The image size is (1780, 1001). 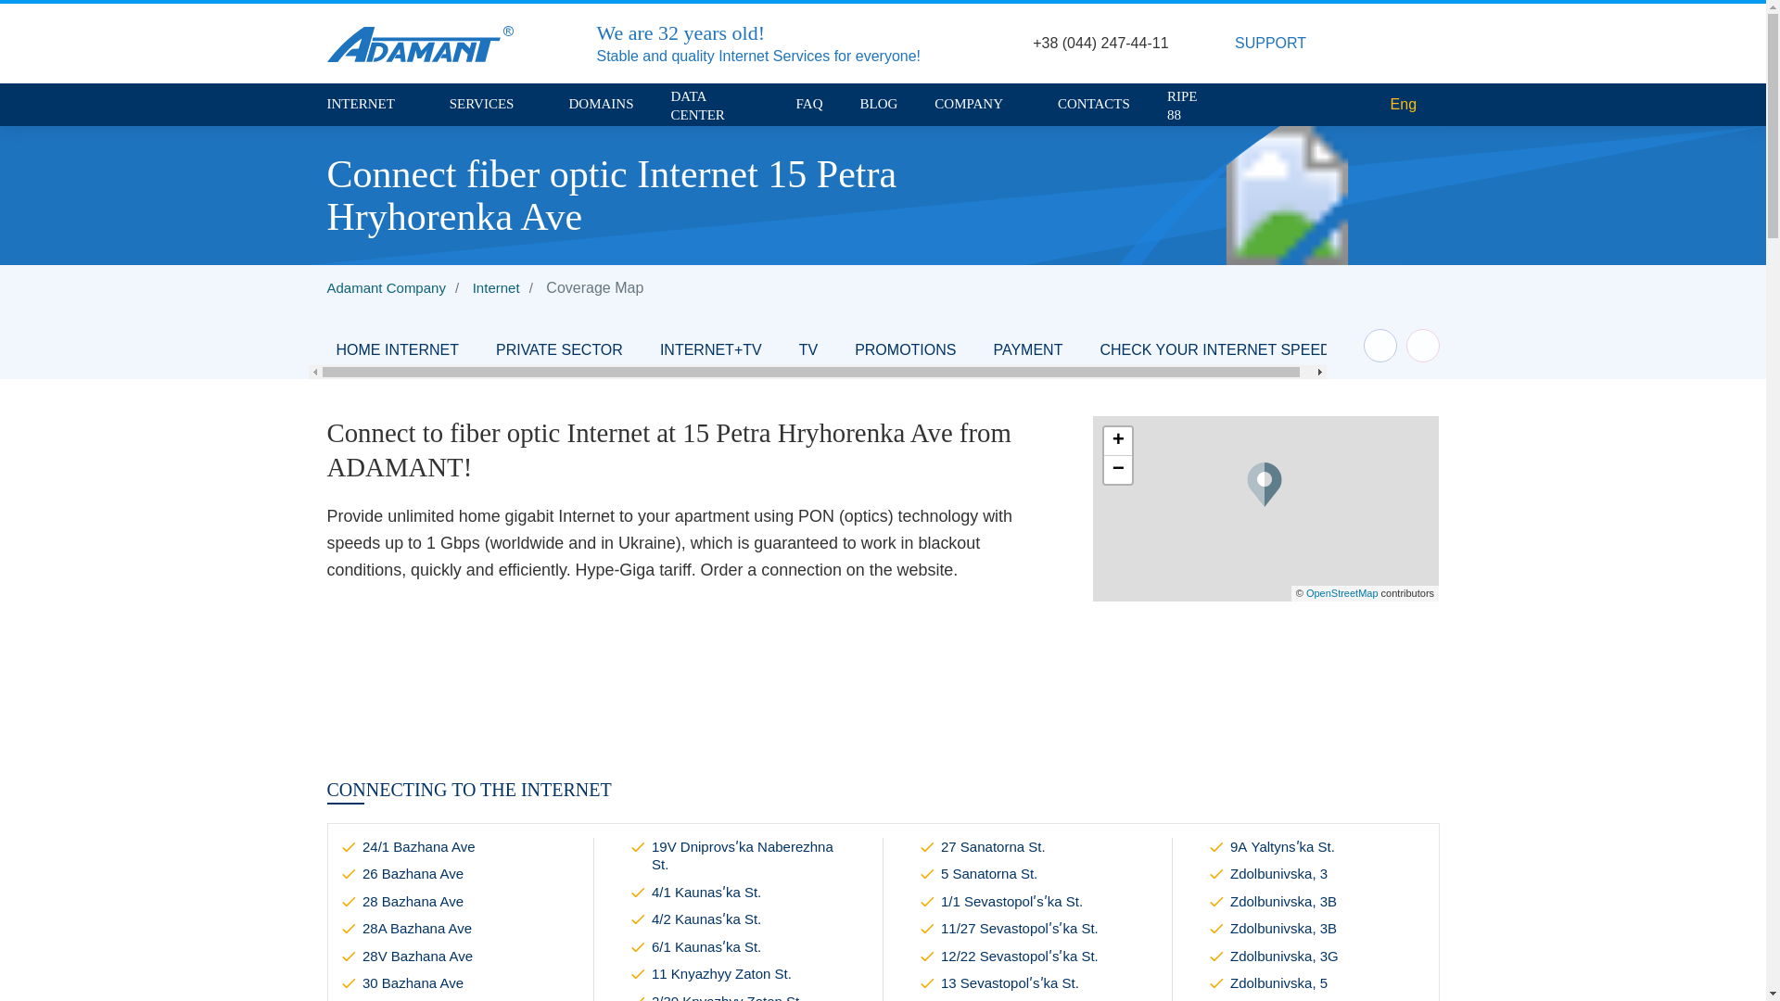 I want to click on SERVICES, so click(x=491, y=104).